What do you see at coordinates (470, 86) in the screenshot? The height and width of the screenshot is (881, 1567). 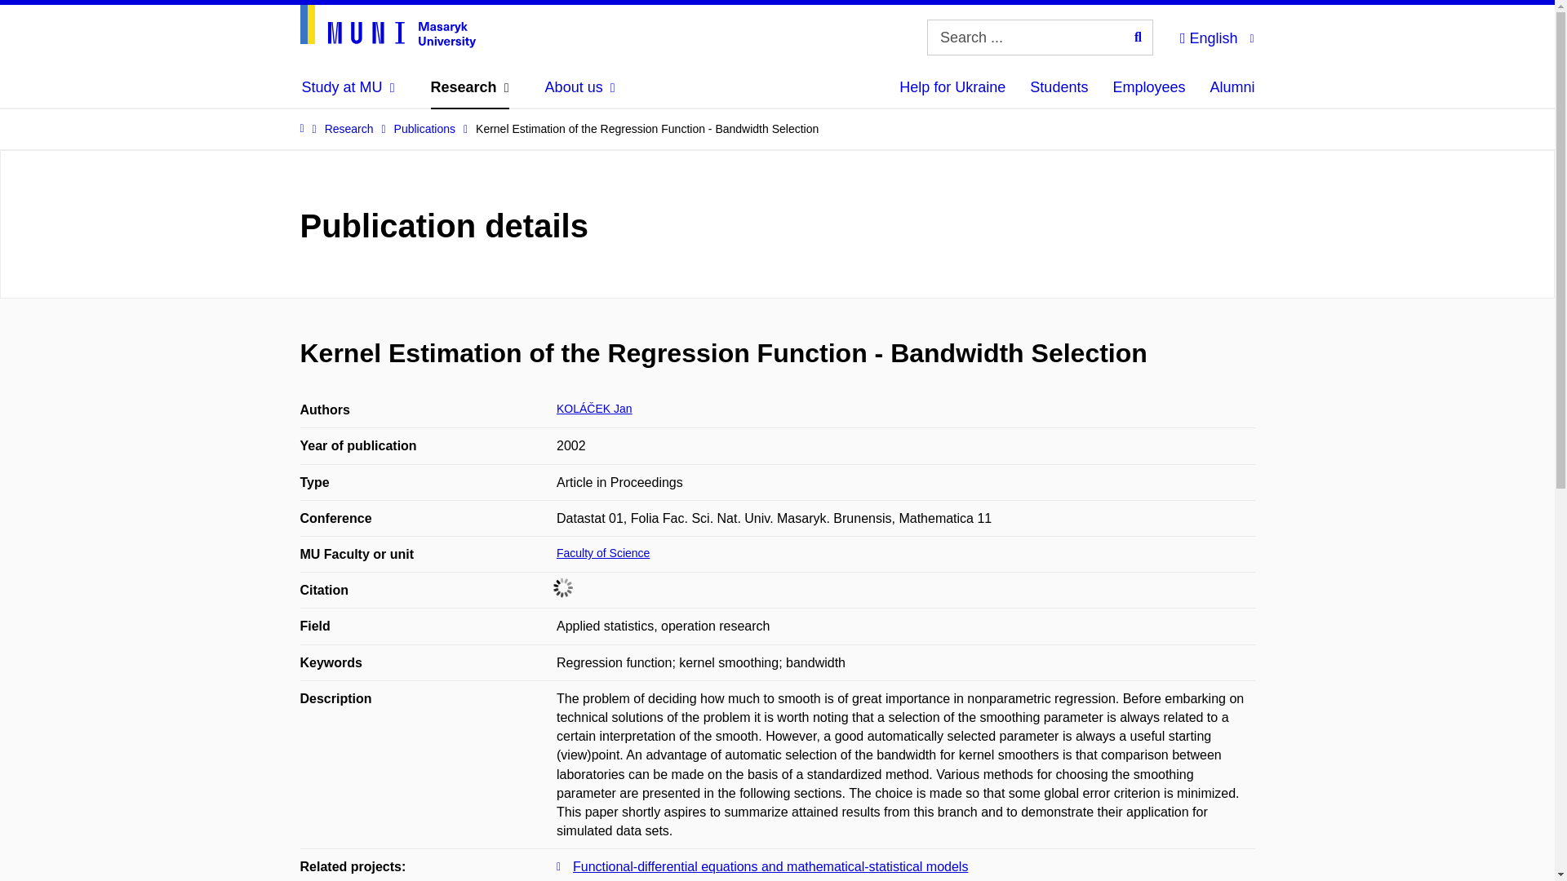 I see `Research` at bounding box center [470, 86].